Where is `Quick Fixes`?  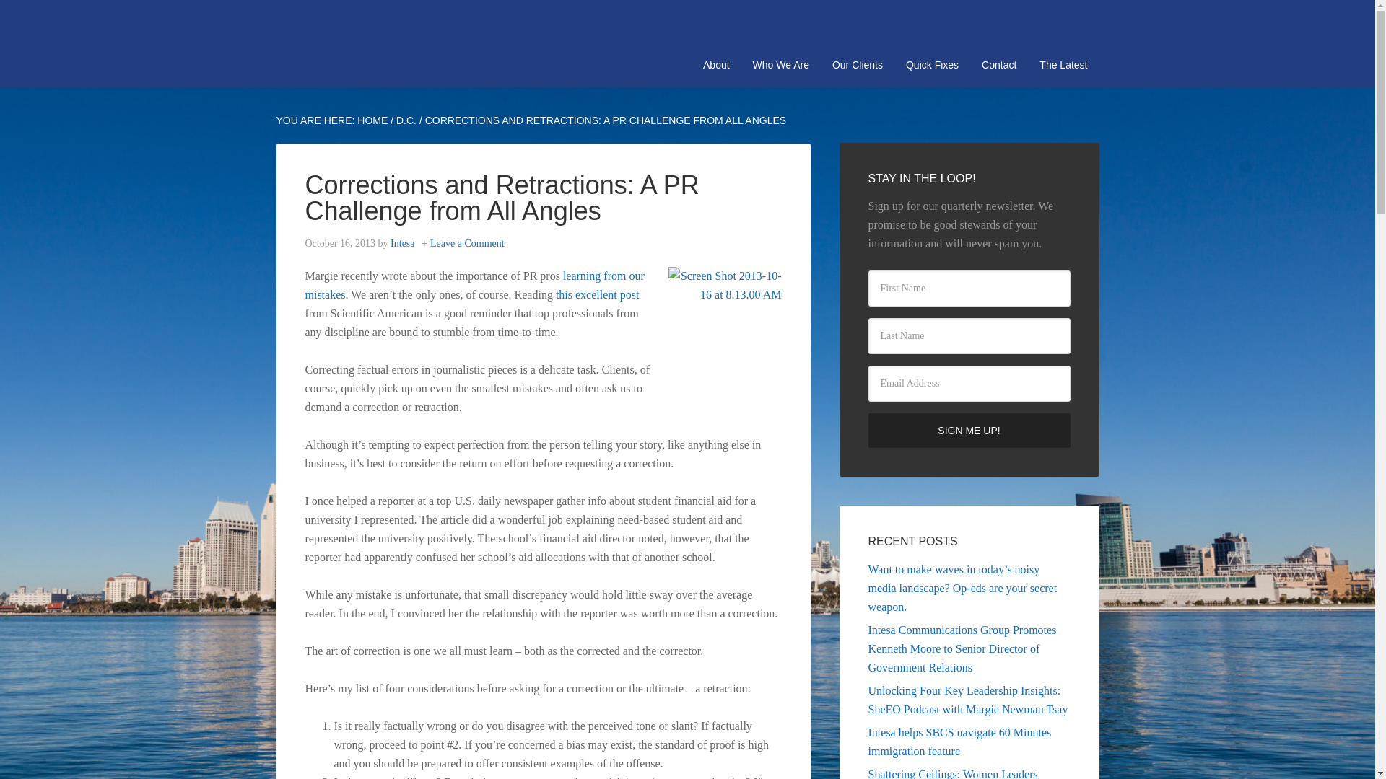 Quick Fixes is located at coordinates (932, 65).